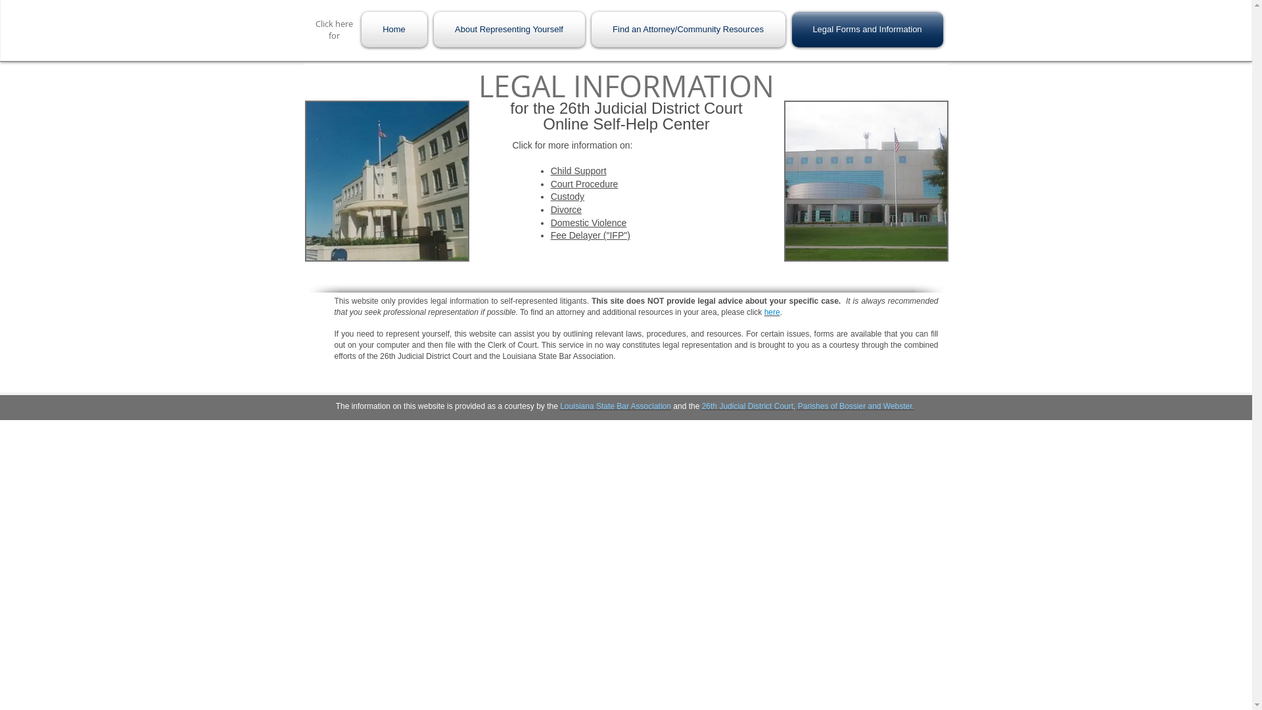 The height and width of the screenshot is (710, 1262). I want to click on Fee Delayer ("IFP"), so click(590, 235).